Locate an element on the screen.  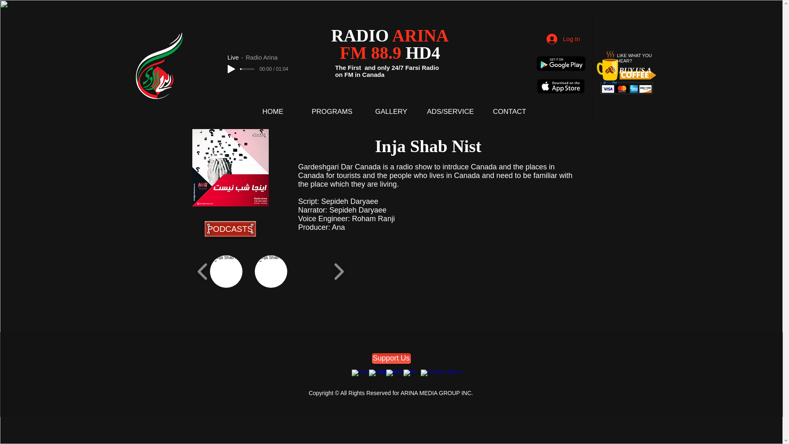
RADIO ARINA is located at coordinates (390, 35).